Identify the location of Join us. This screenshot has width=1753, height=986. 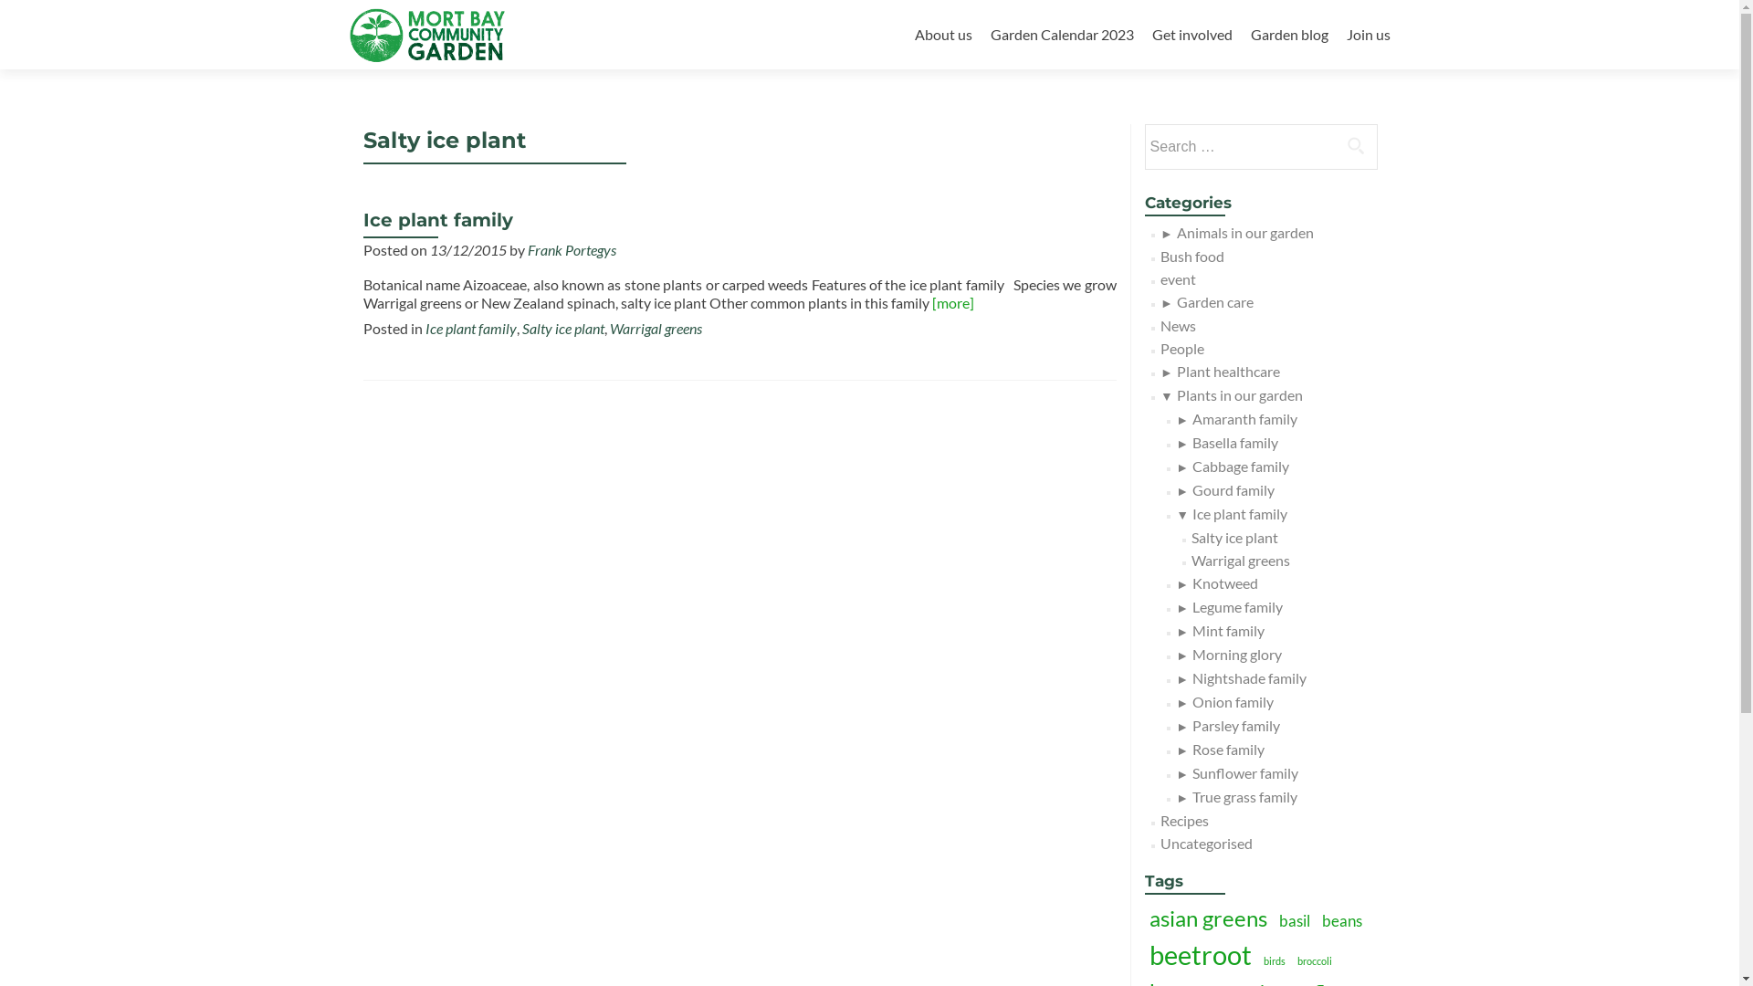
(1368, 35).